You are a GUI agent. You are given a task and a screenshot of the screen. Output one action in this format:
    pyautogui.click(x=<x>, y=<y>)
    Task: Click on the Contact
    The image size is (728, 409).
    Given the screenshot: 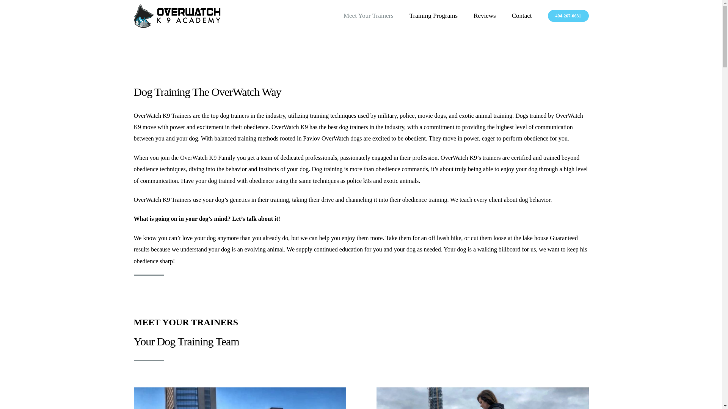 What is the action you would take?
    pyautogui.click(x=522, y=16)
    